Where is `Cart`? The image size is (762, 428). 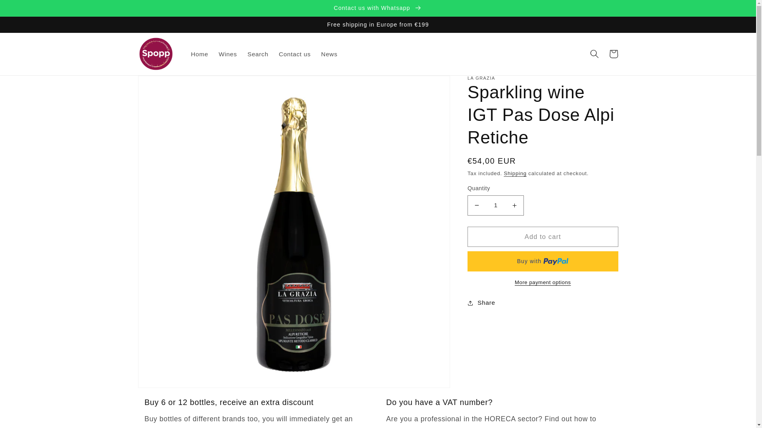
Cart is located at coordinates (614, 54).